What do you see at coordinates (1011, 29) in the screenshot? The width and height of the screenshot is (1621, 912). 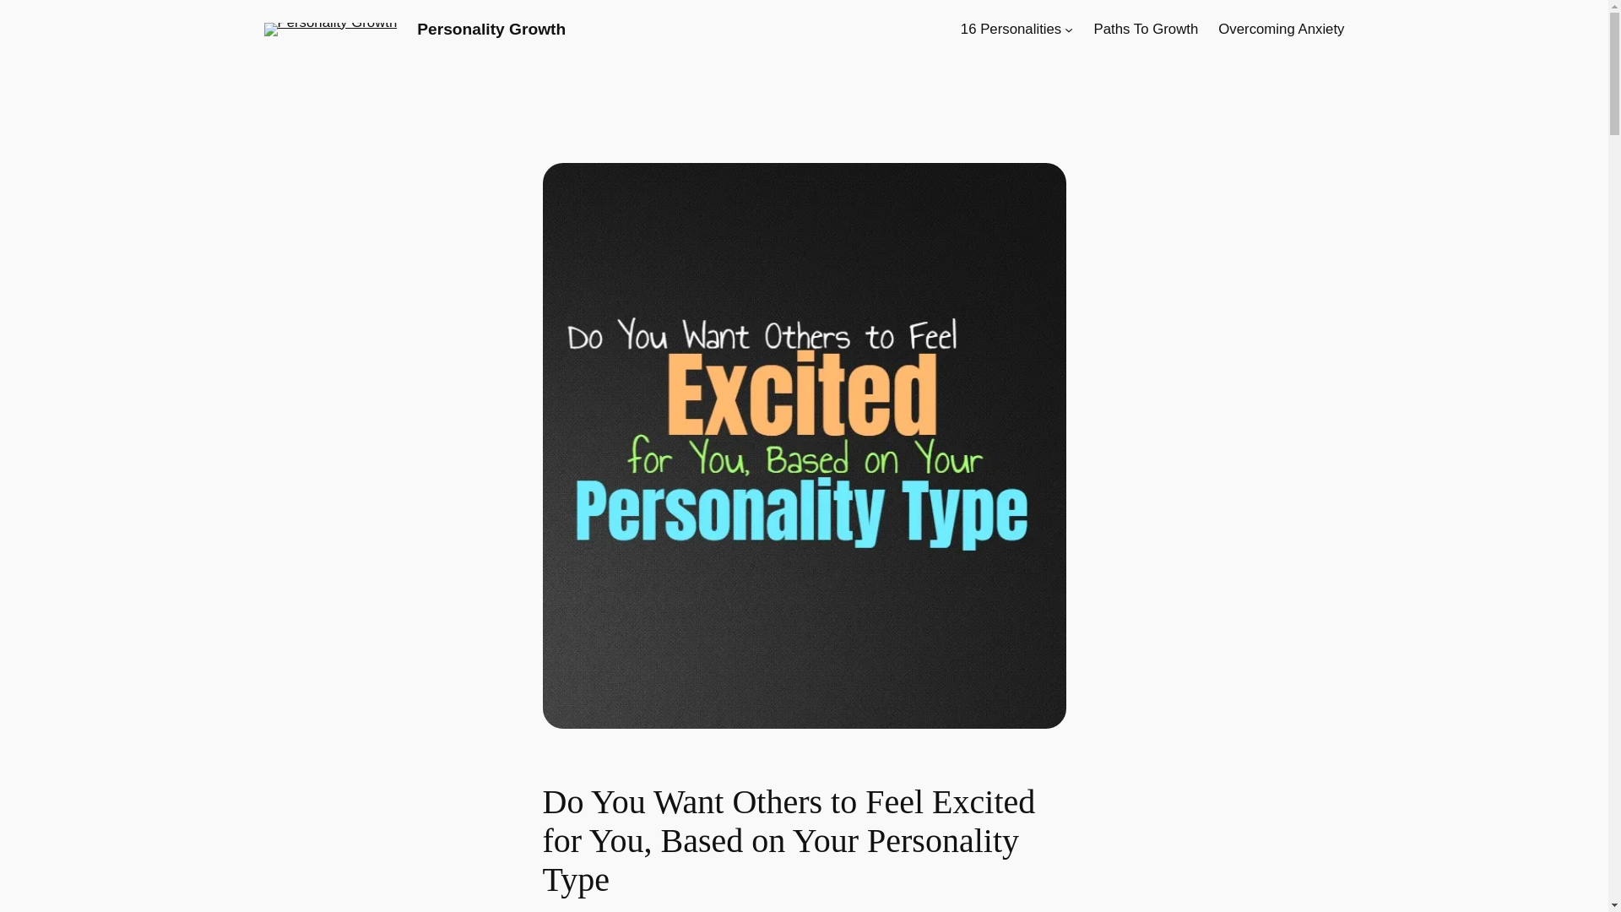 I see `16 Personalities` at bounding box center [1011, 29].